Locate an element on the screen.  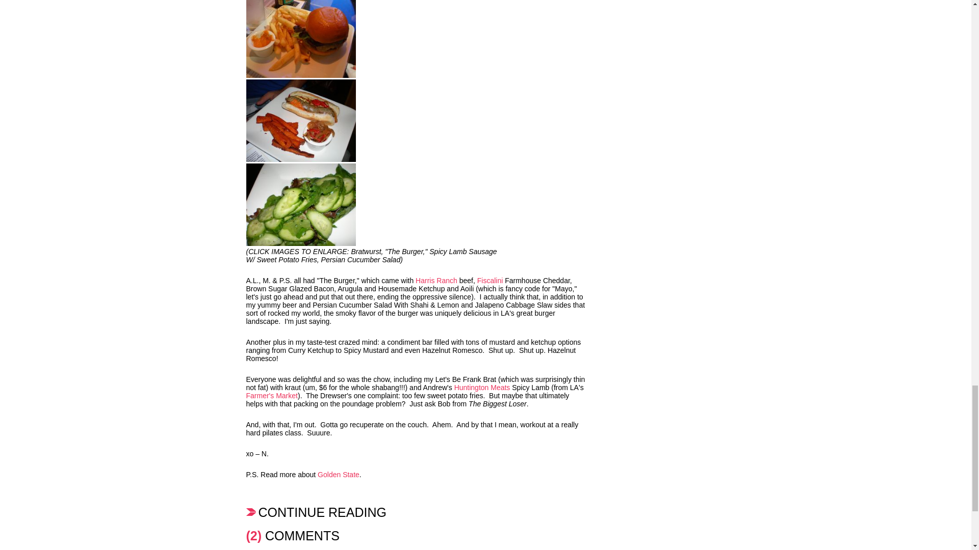
Harris Ranch is located at coordinates (436, 281).